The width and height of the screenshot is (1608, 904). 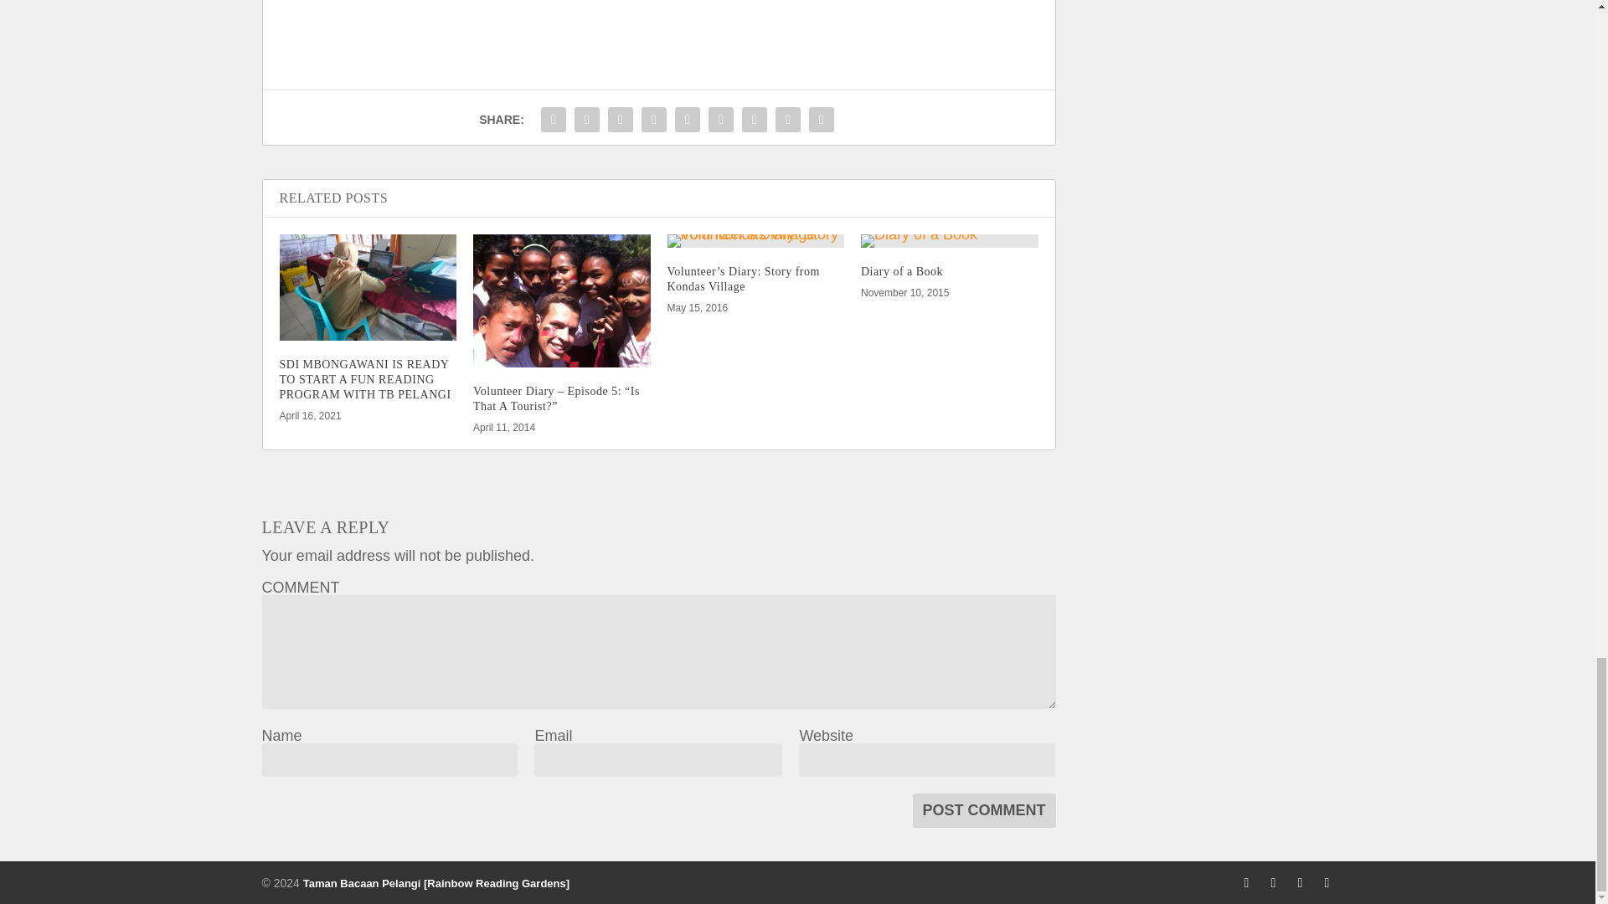 I want to click on Share "A Library Belonging to All of Us" via Email, so click(x=788, y=120).